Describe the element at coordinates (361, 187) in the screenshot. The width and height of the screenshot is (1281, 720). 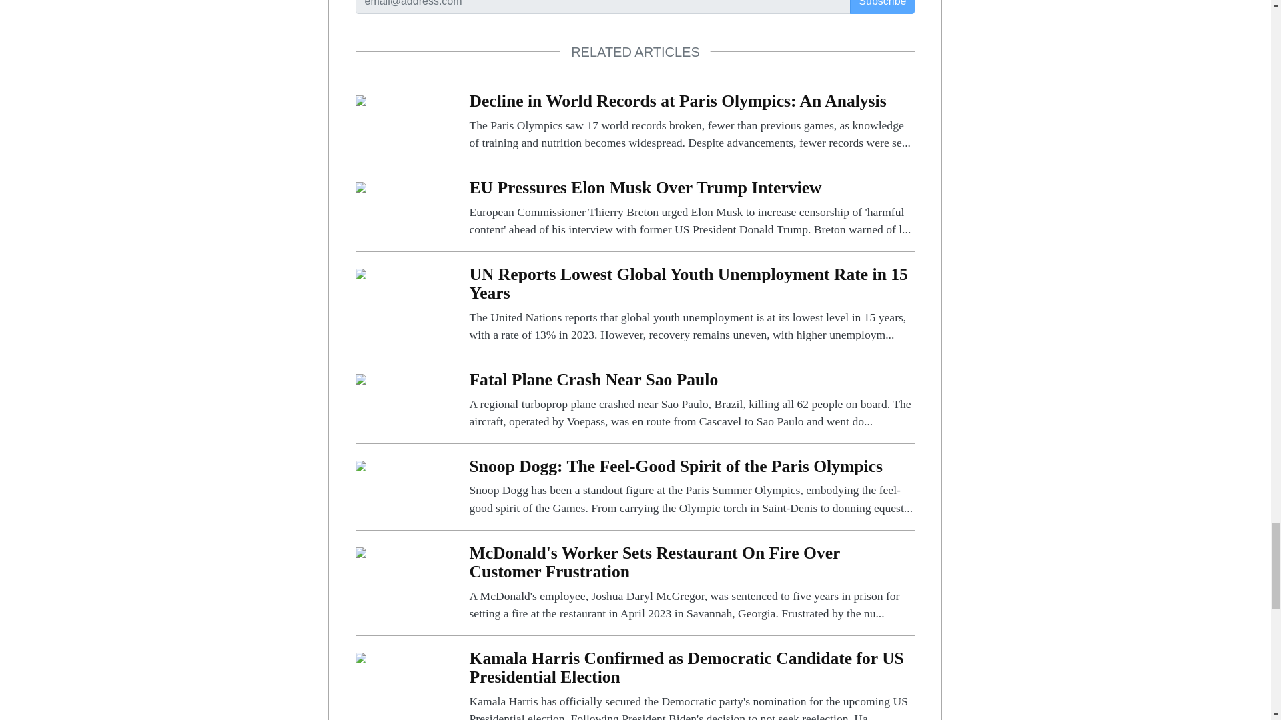
I see `EU Pressures Elon Musk Over Trump Interview` at that location.